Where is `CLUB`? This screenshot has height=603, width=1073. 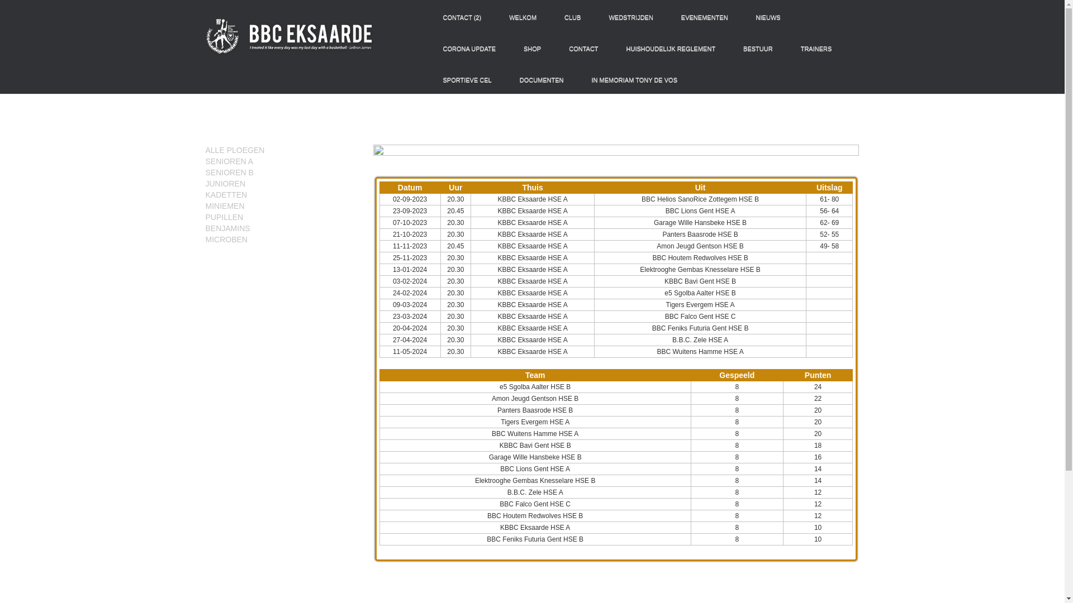 CLUB is located at coordinates (572, 17).